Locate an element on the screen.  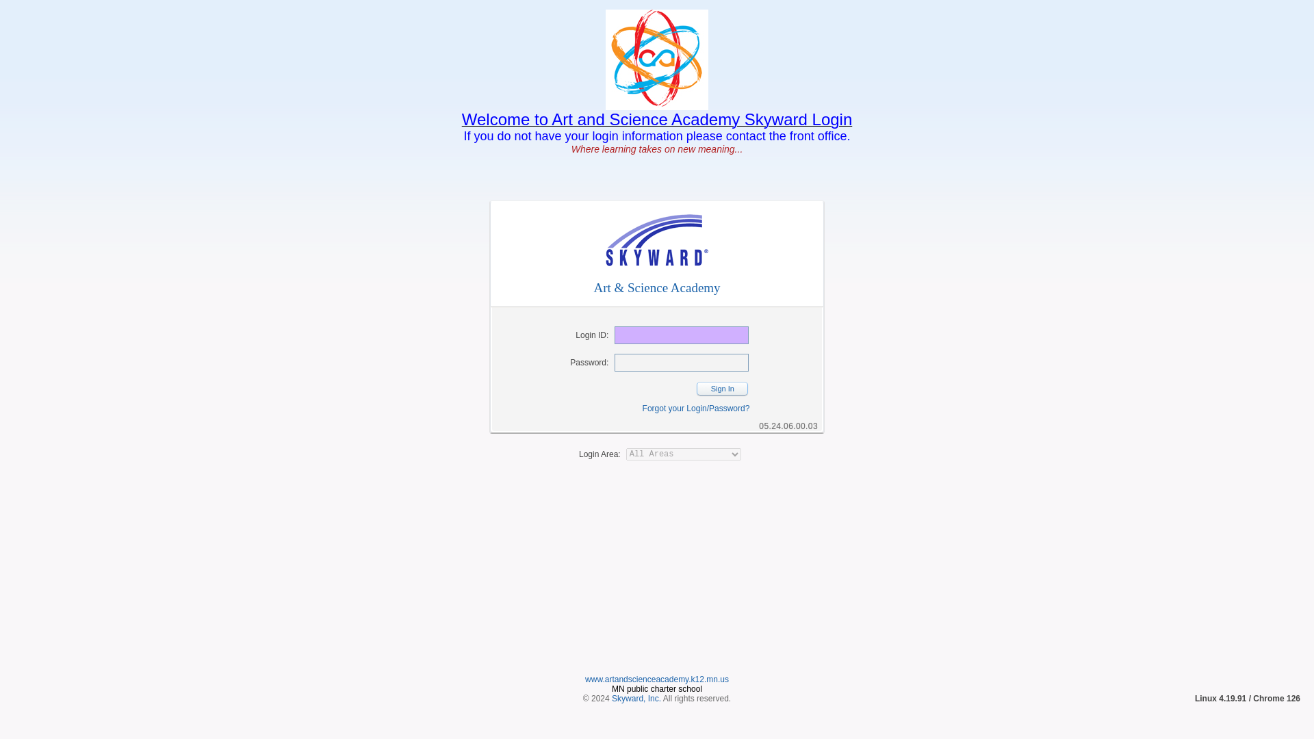
Sign In is located at coordinates (721, 389).